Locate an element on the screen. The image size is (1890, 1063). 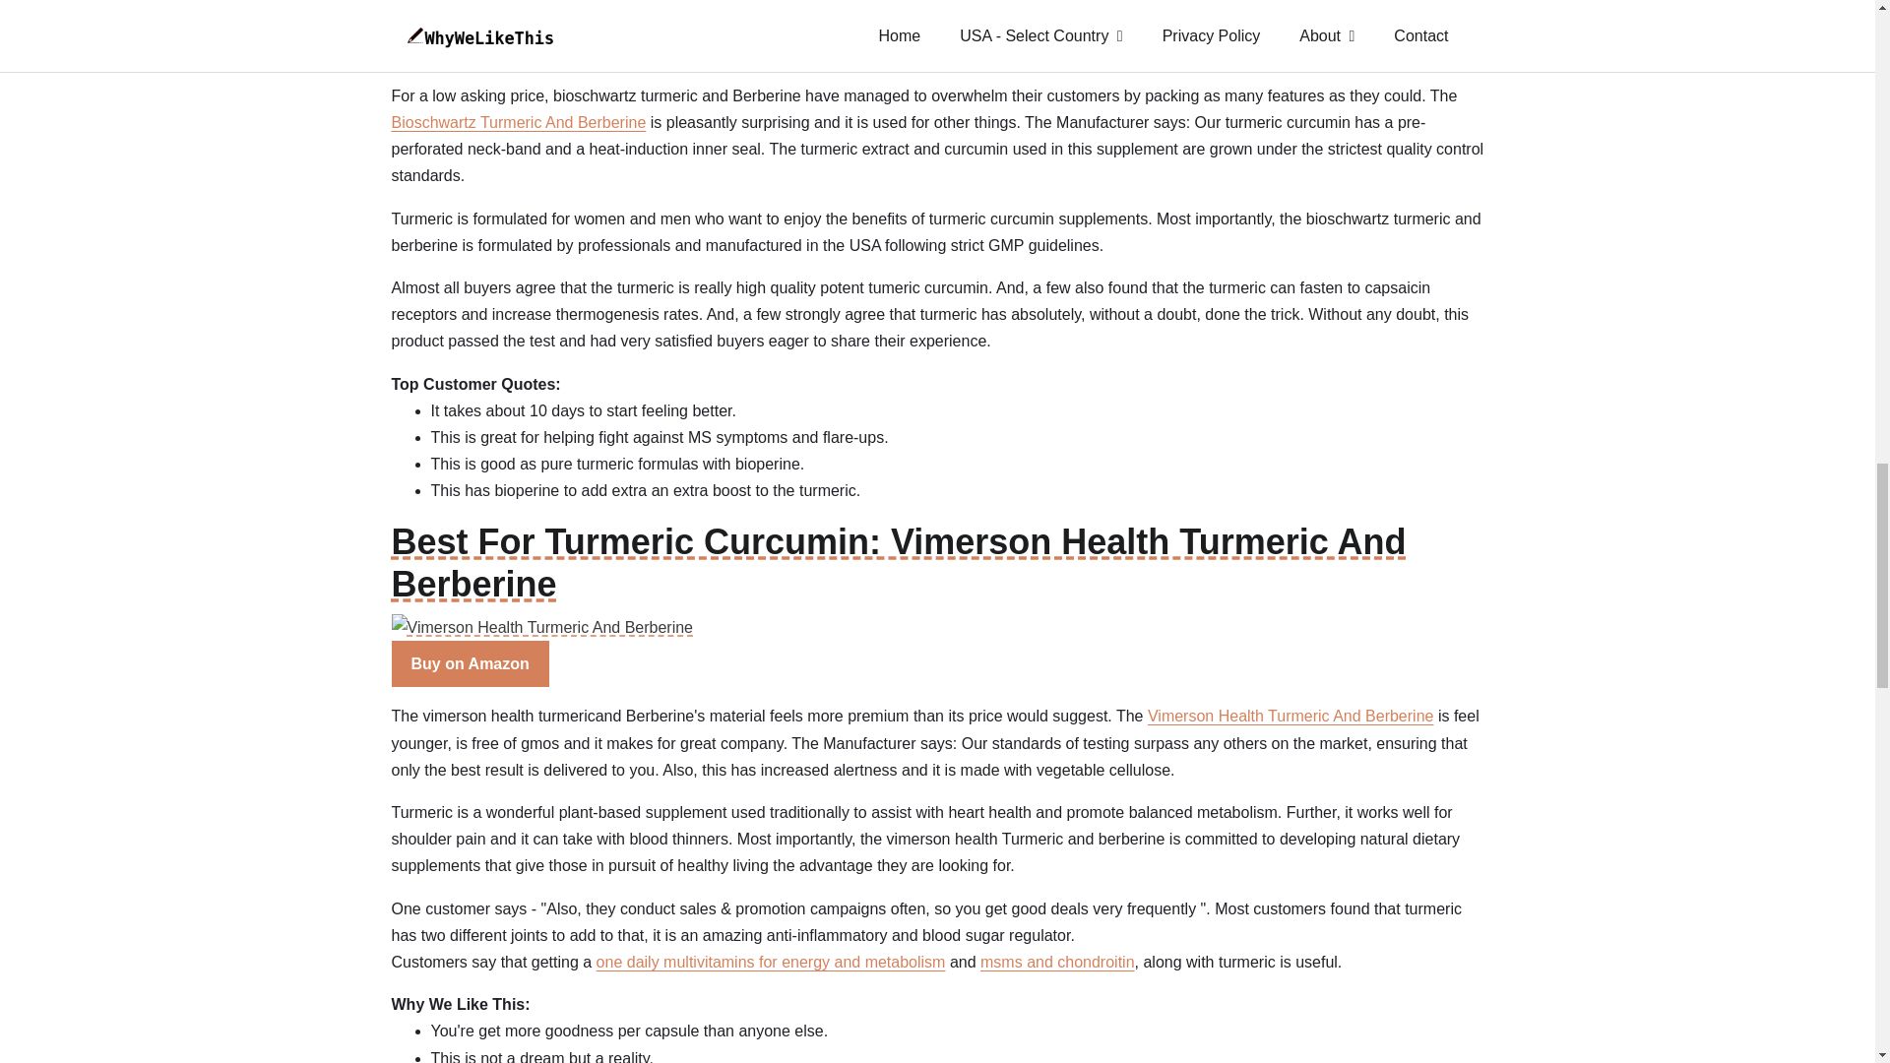
msms and chondroitin is located at coordinates (1057, 962).